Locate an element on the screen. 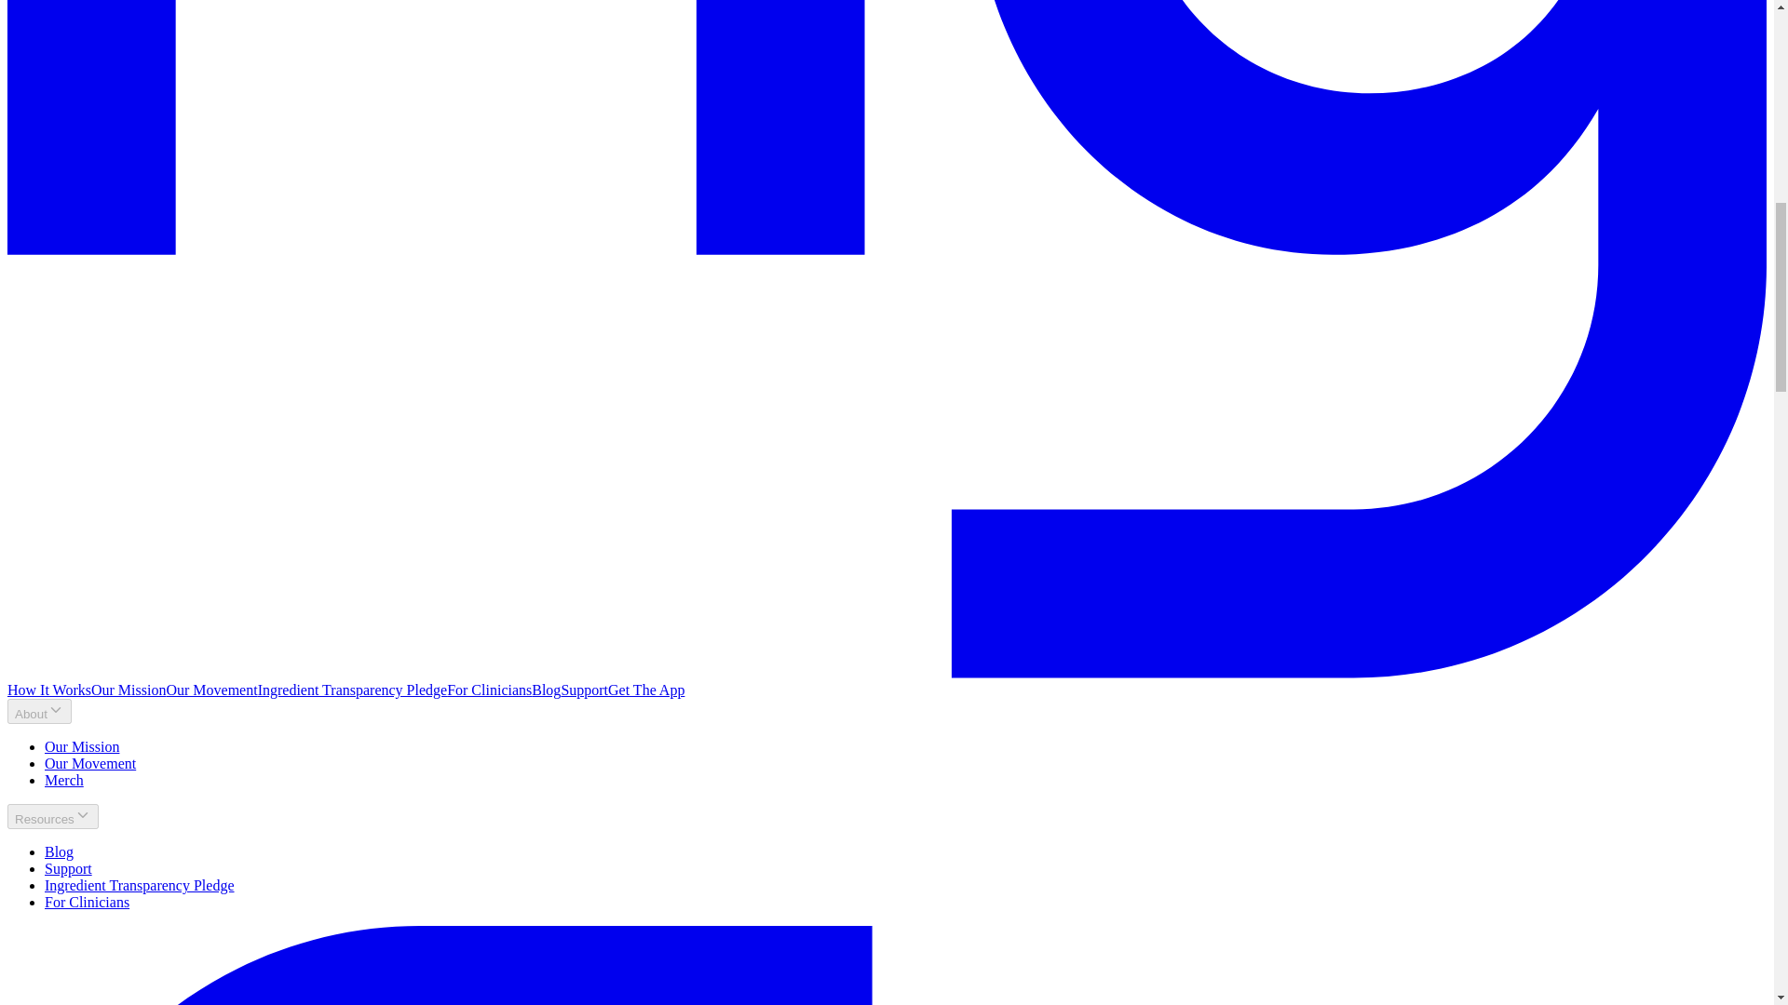 This screenshot has width=1788, height=1005. For Clinicians is located at coordinates (87, 903).